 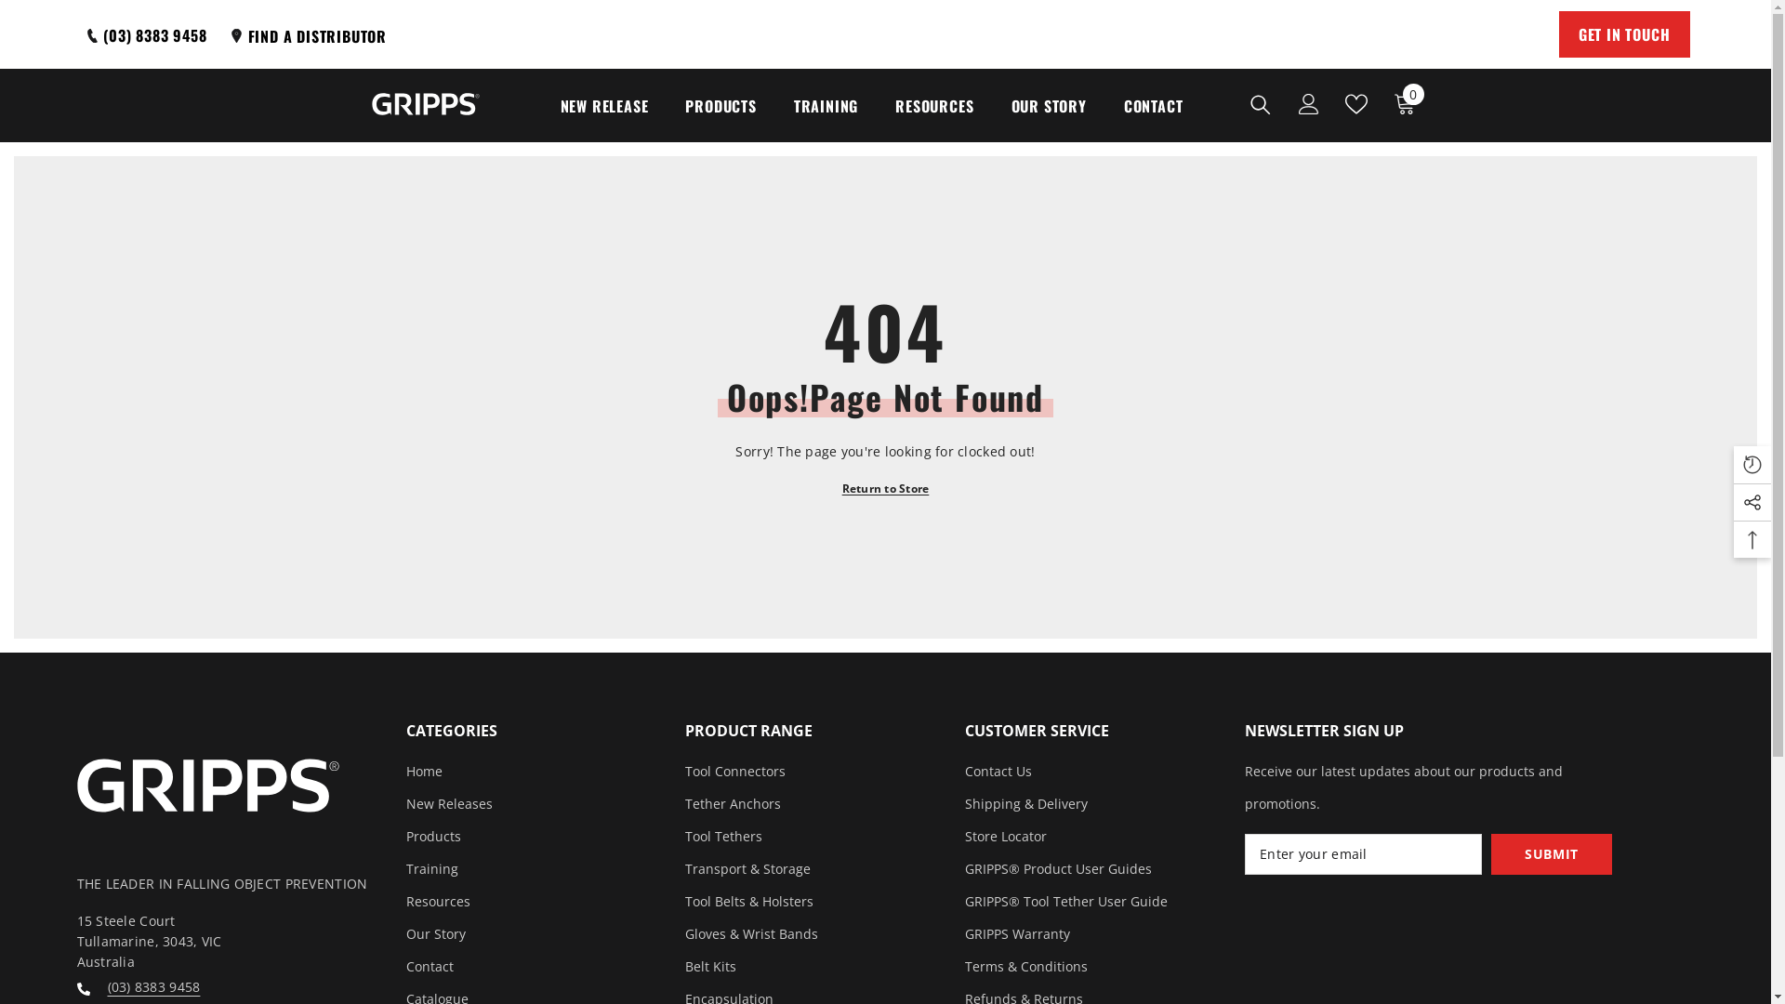 What do you see at coordinates (1308, 104) in the screenshot?
I see `Log in` at bounding box center [1308, 104].